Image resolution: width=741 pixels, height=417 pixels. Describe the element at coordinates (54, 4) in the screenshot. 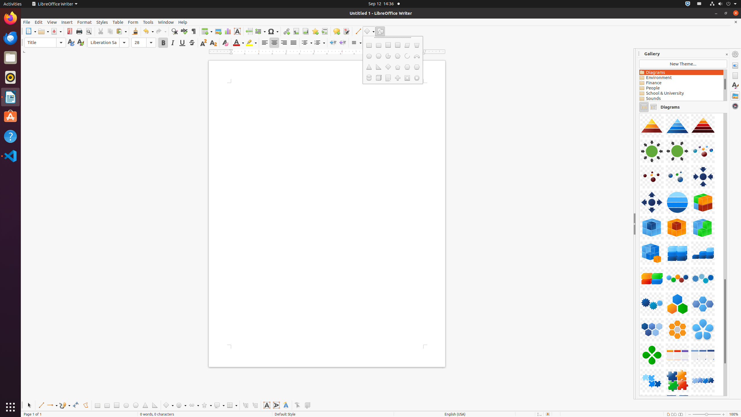

I see `LibreOffice Writer` at that location.